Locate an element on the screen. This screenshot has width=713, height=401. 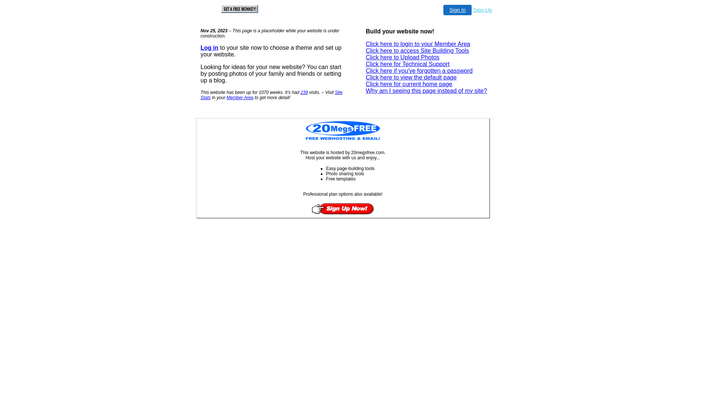
Site Stats is located at coordinates (271, 95).